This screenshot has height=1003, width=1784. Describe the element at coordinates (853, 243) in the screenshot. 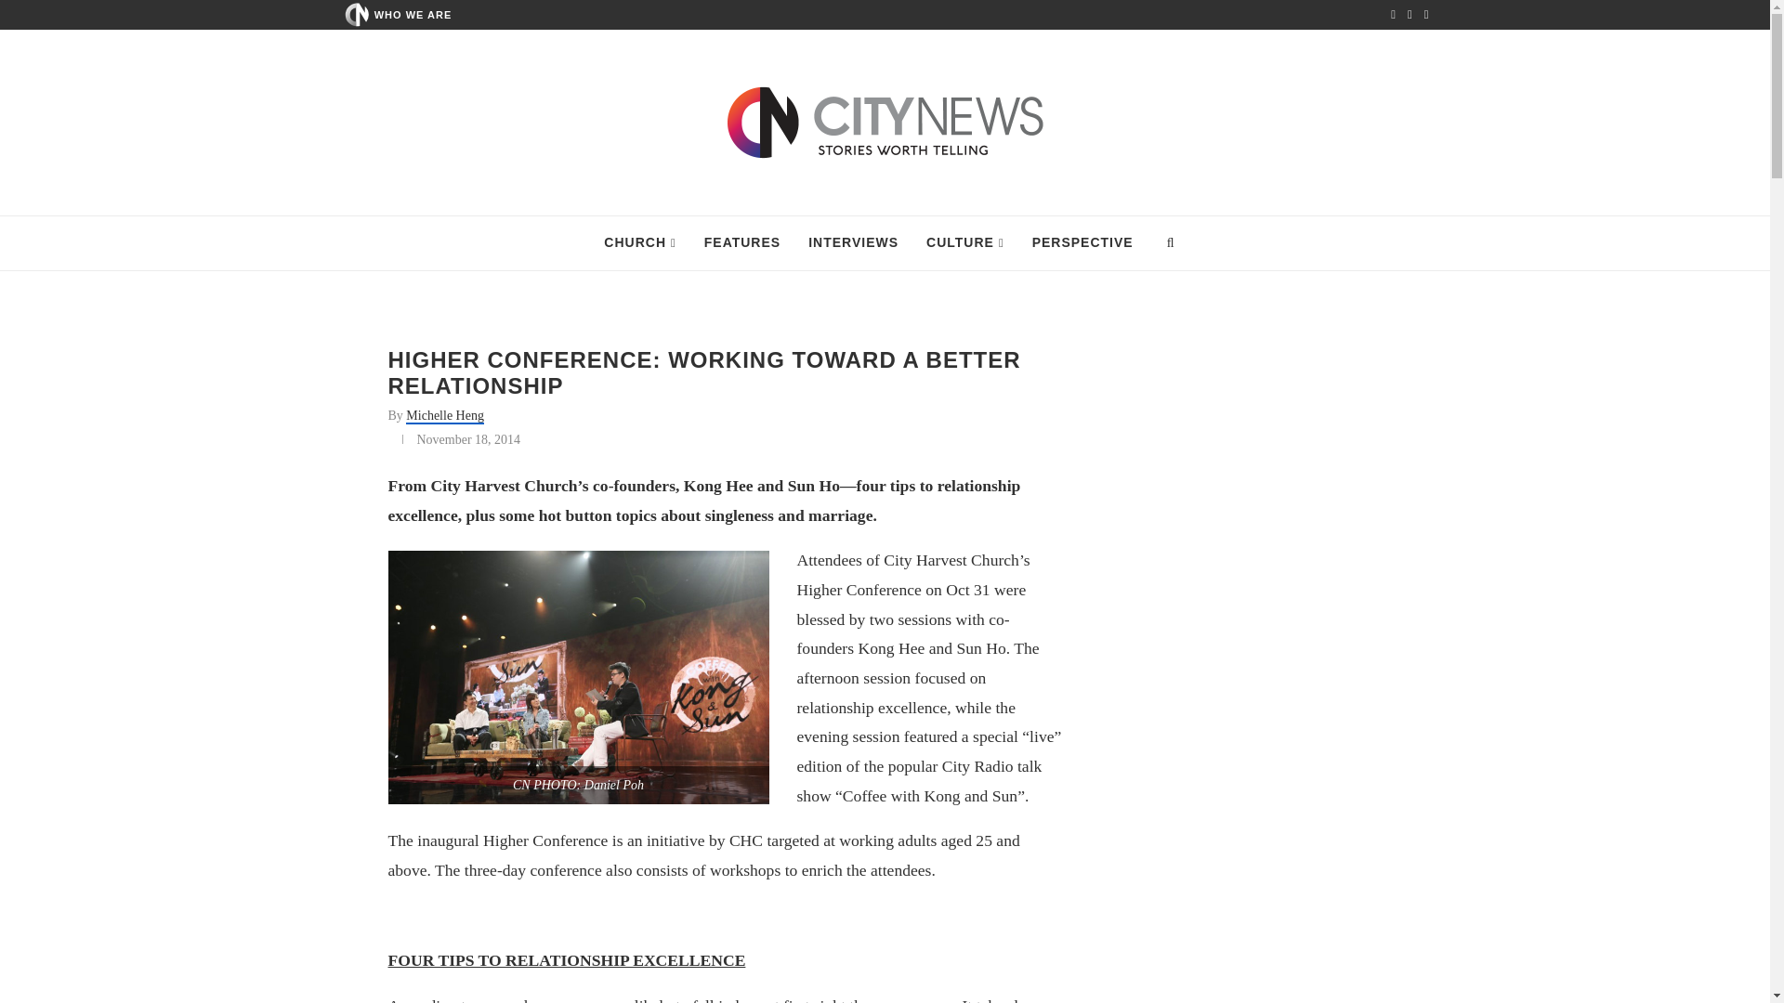

I see `INTERVIEWS` at that location.